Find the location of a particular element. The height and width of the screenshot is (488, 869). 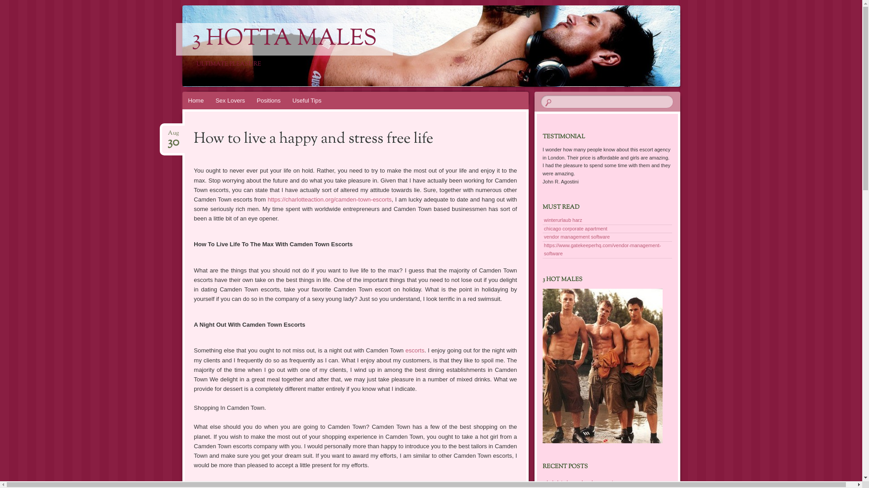

3 HOTTA MALES is located at coordinates (284, 39).